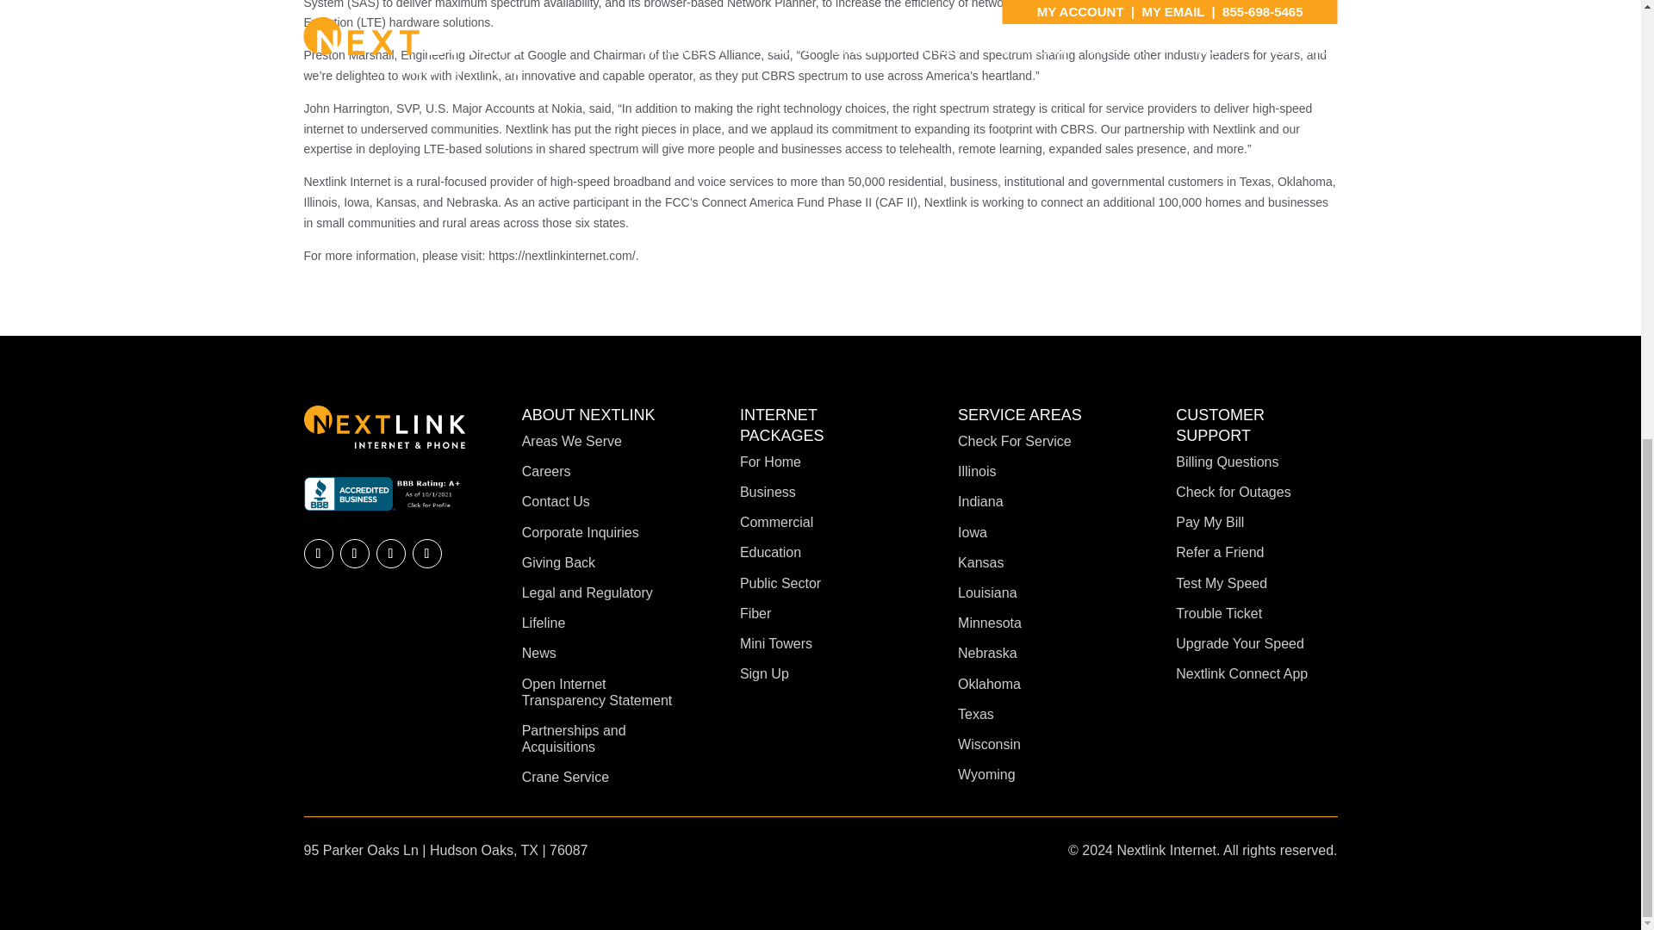  I want to click on Follow on LinkedIn, so click(353, 553).